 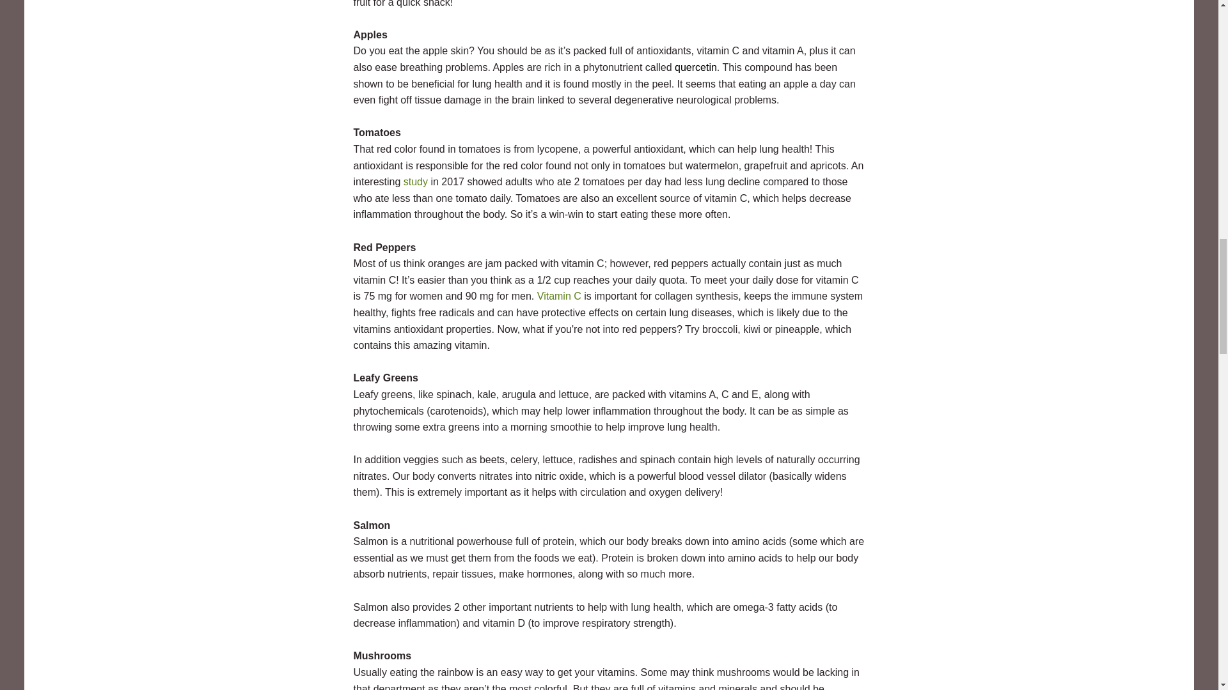 I want to click on Tomatoes, lung health , so click(x=416, y=181).